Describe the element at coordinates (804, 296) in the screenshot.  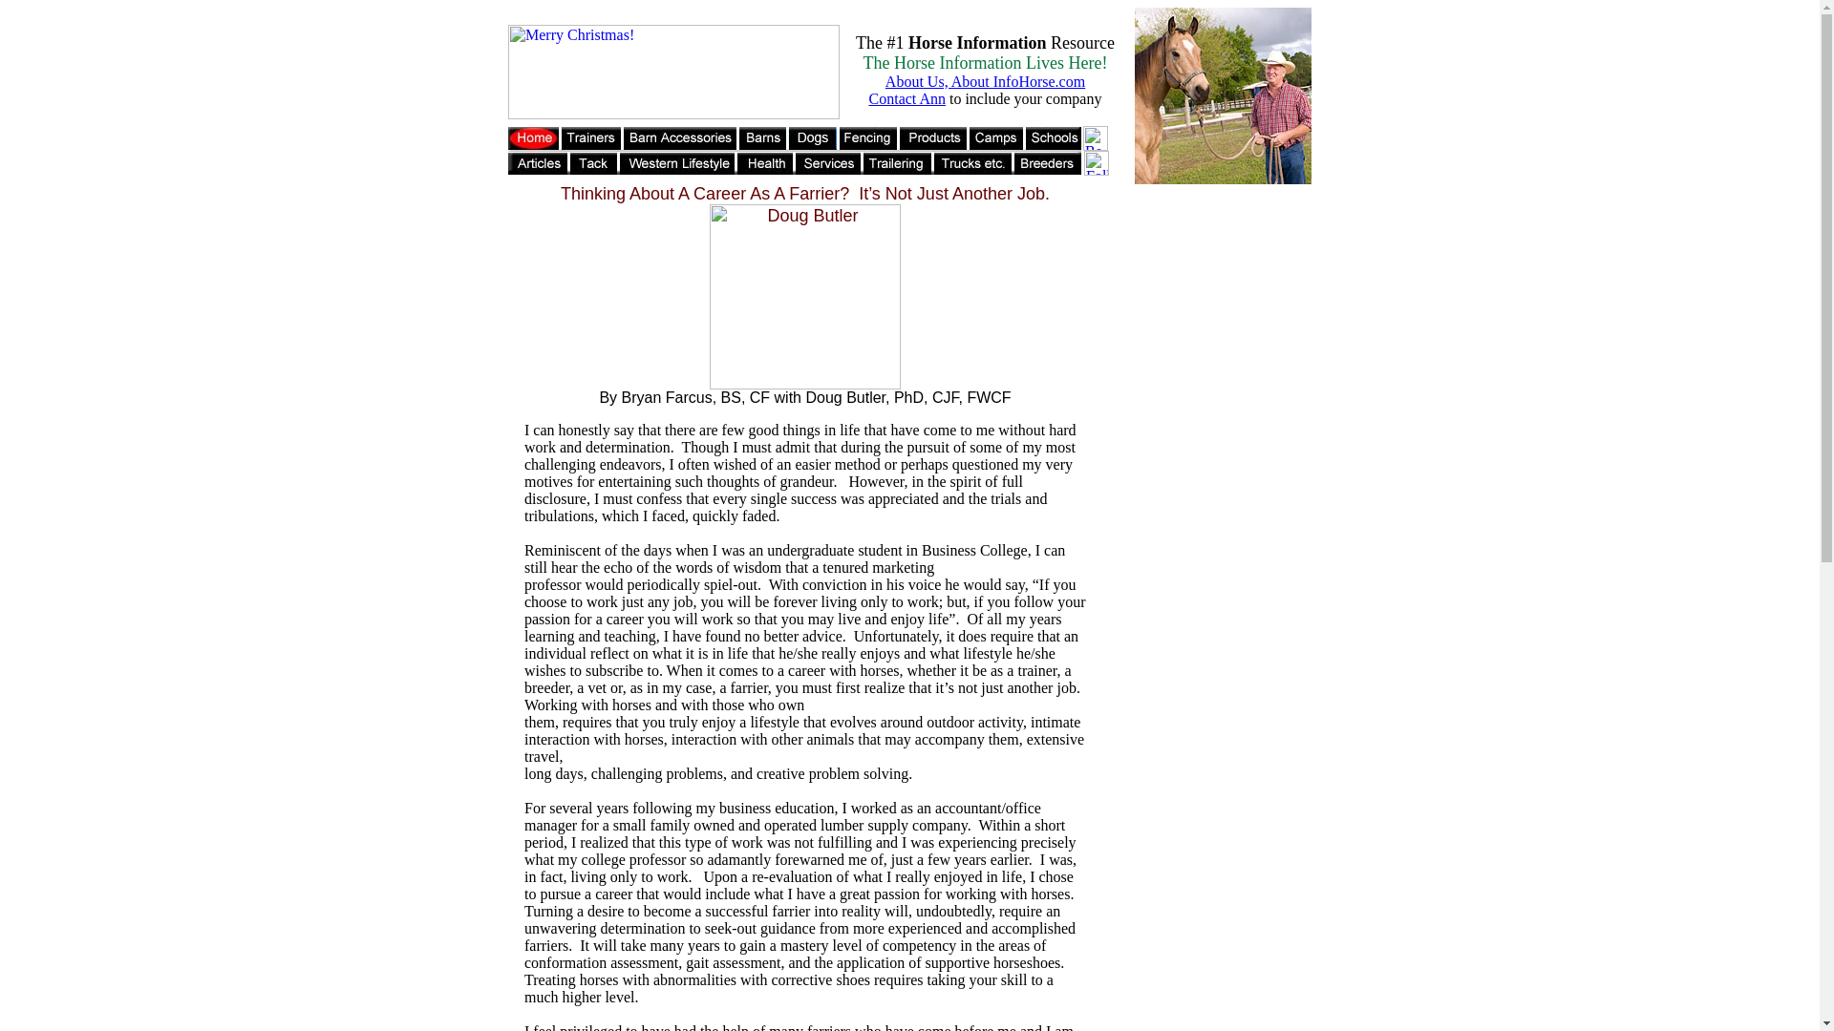
I see `Doug Butler` at that location.